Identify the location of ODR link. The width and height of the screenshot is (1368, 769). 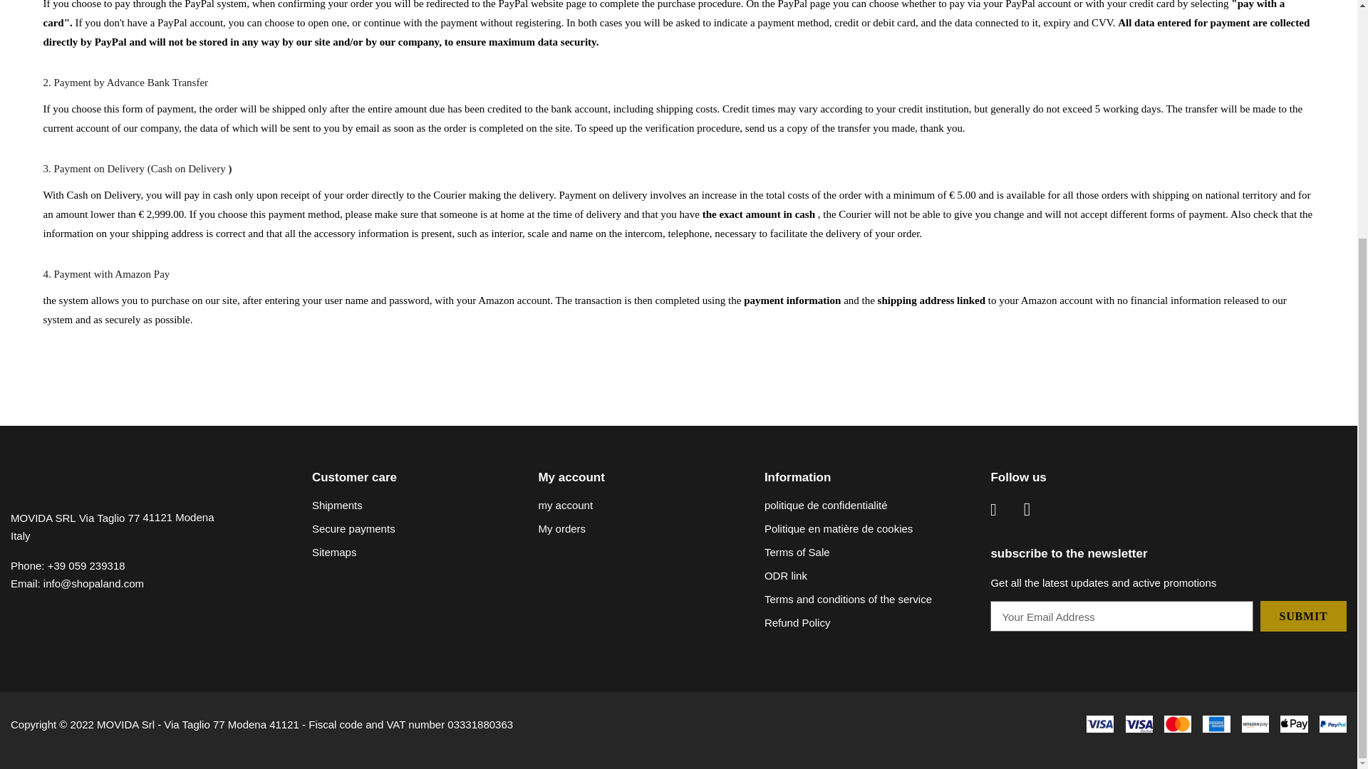
(785, 575).